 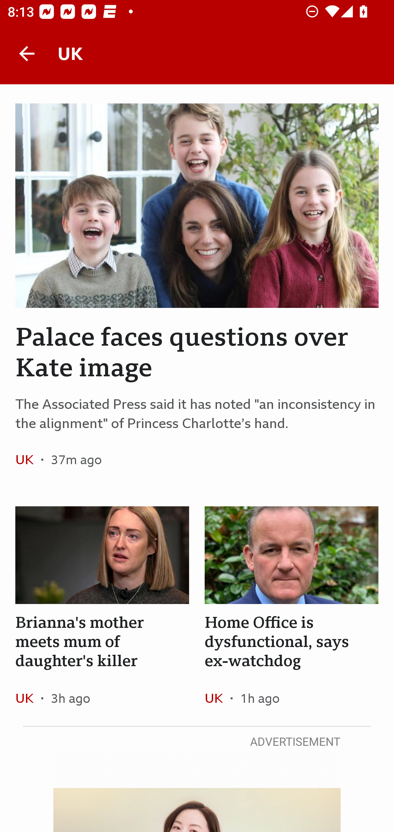 I want to click on UK In the section UK, so click(x=28, y=698).